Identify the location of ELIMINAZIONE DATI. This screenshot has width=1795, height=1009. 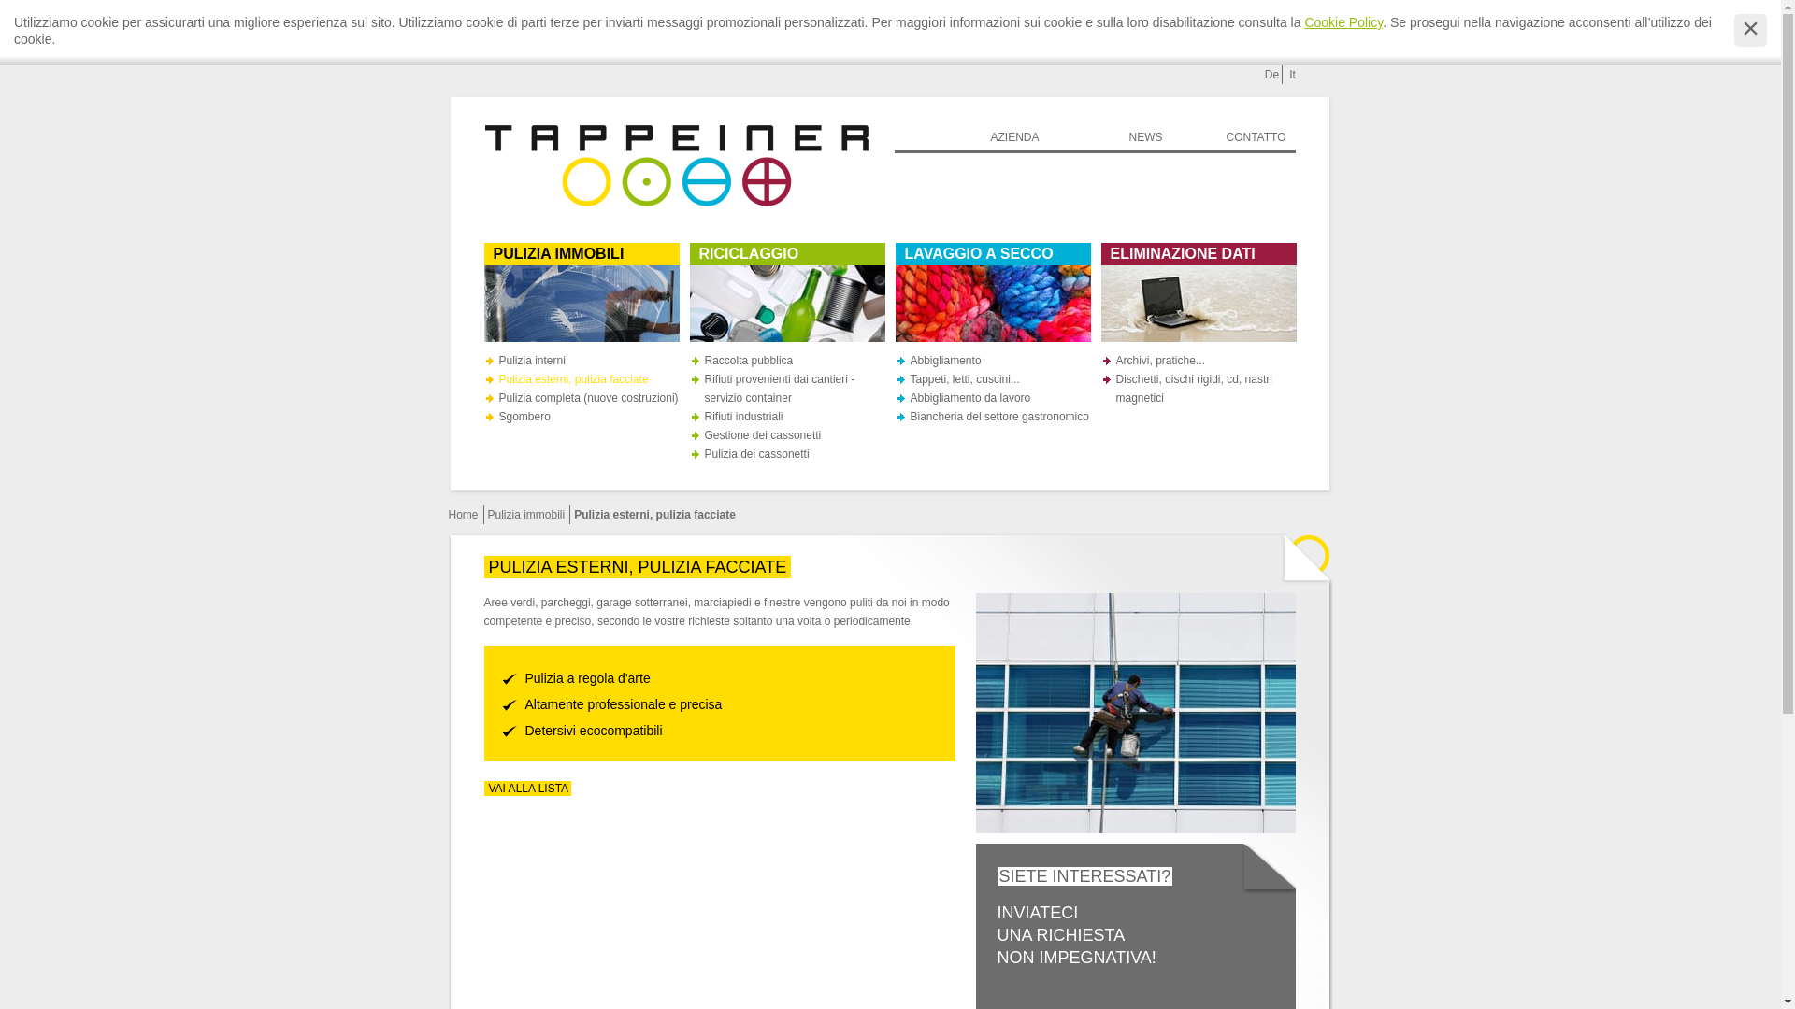
(1199, 254).